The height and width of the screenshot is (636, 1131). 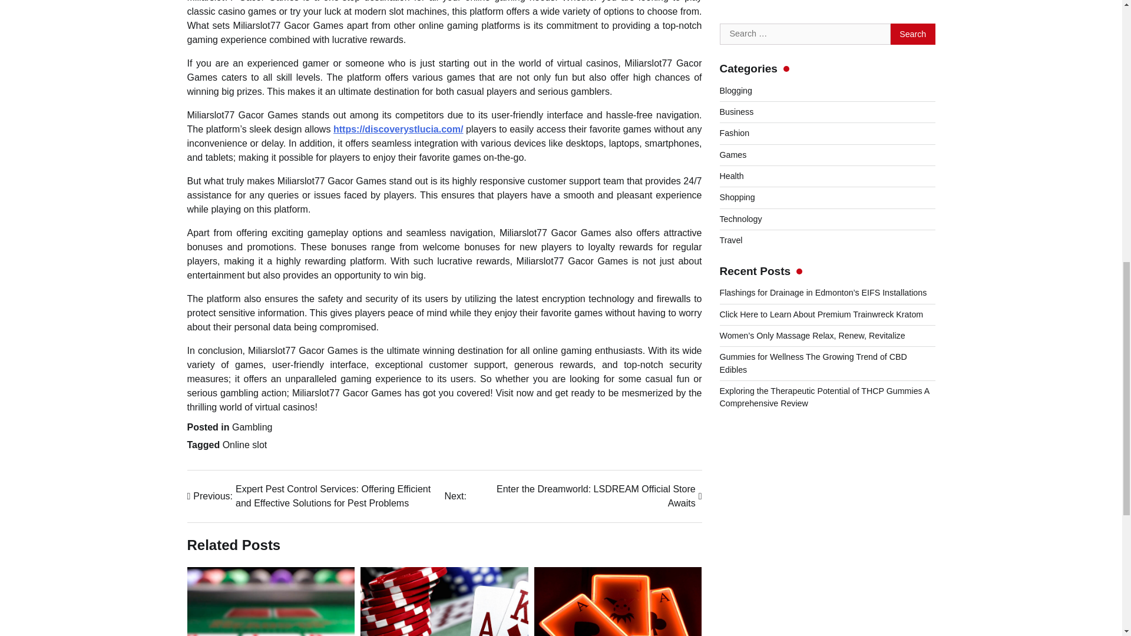 What do you see at coordinates (252, 428) in the screenshot?
I see `Gambling` at bounding box center [252, 428].